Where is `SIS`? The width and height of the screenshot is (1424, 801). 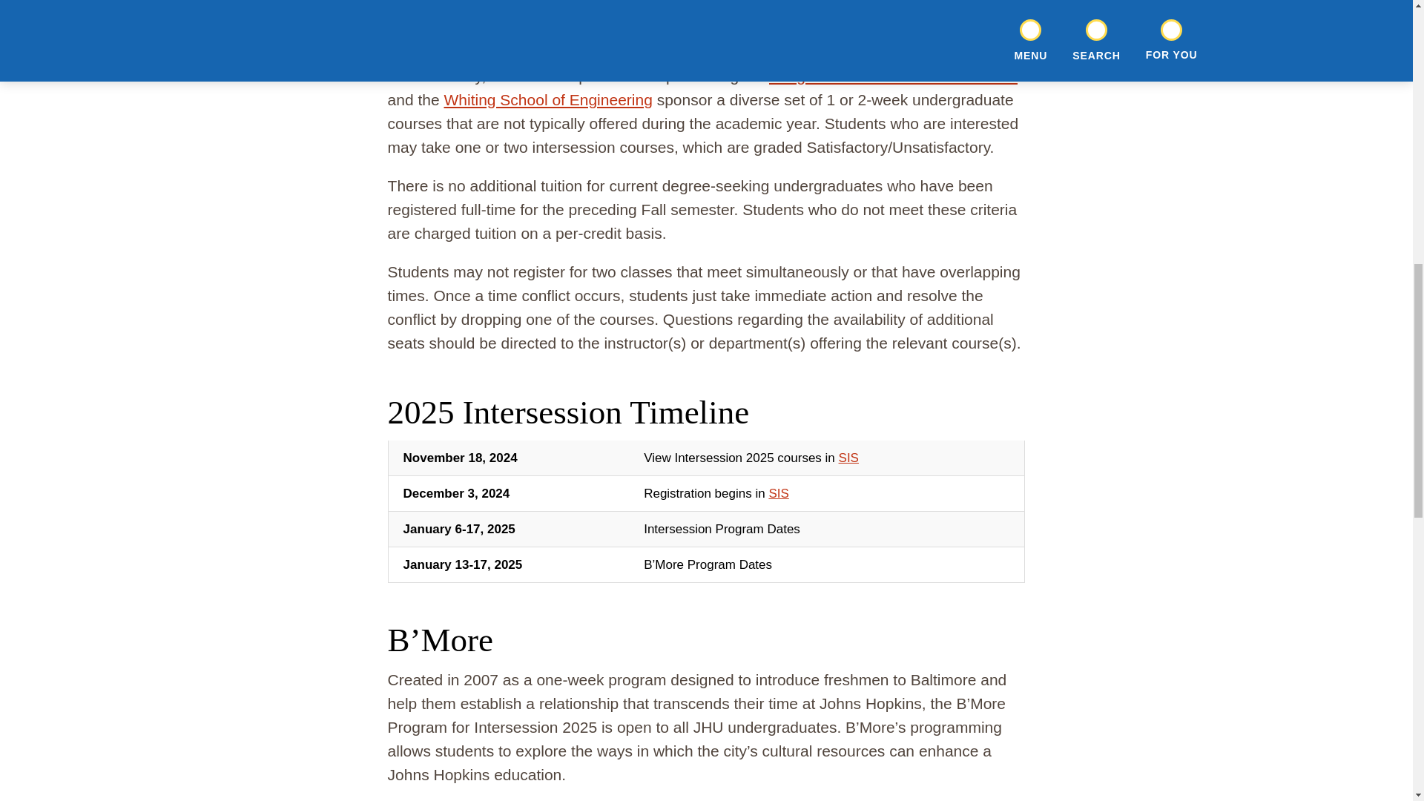 SIS is located at coordinates (779, 493).